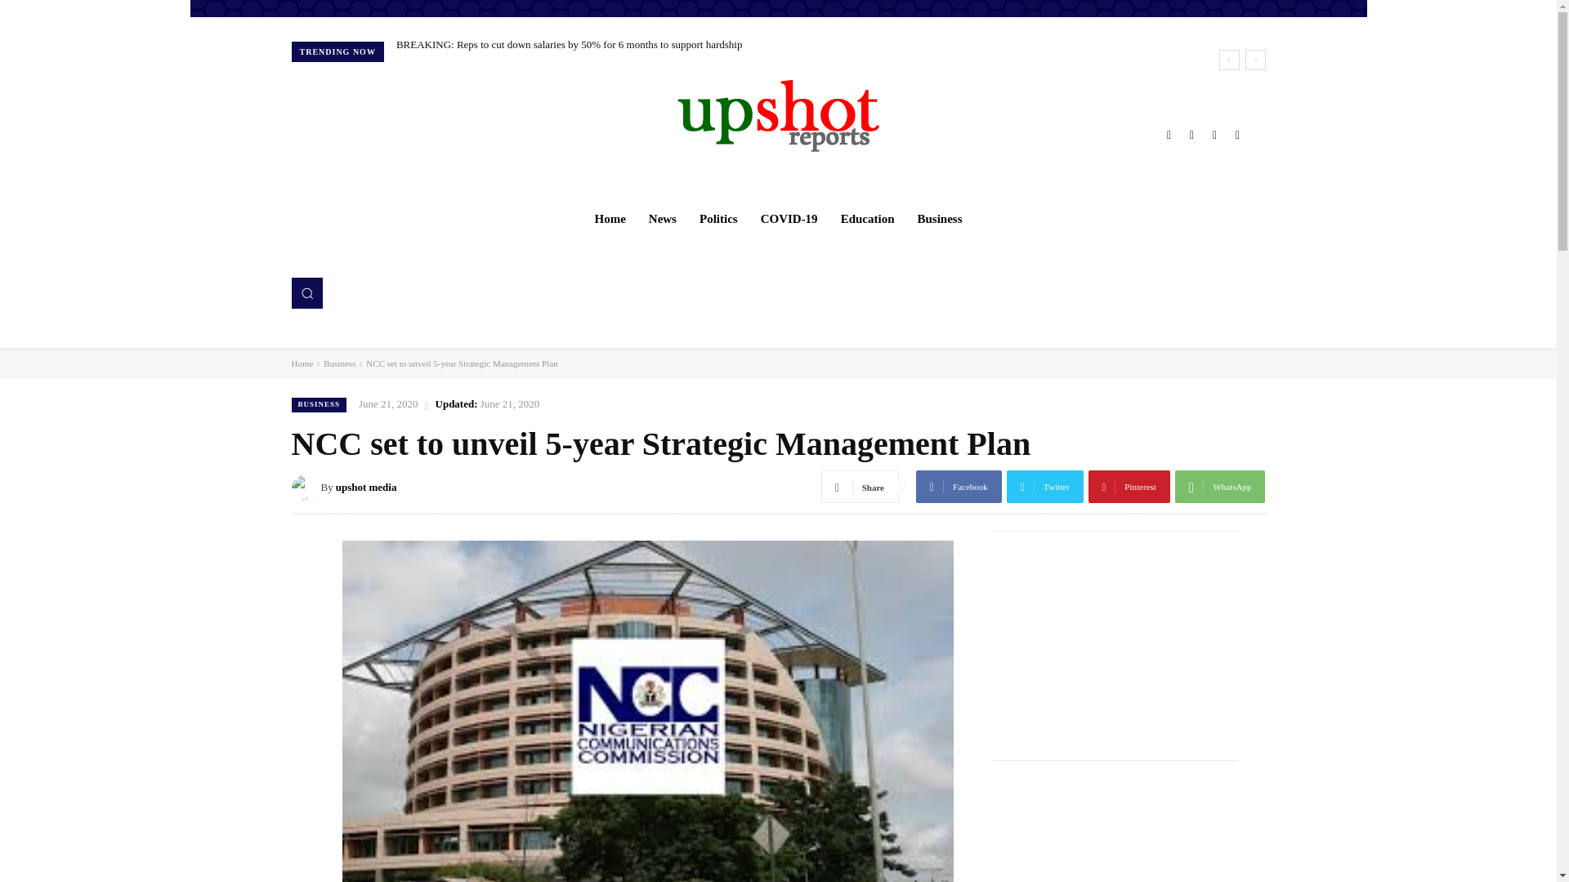 This screenshot has height=882, width=1569. Describe the element at coordinates (789, 219) in the screenshot. I see `COVID-19` at that location.